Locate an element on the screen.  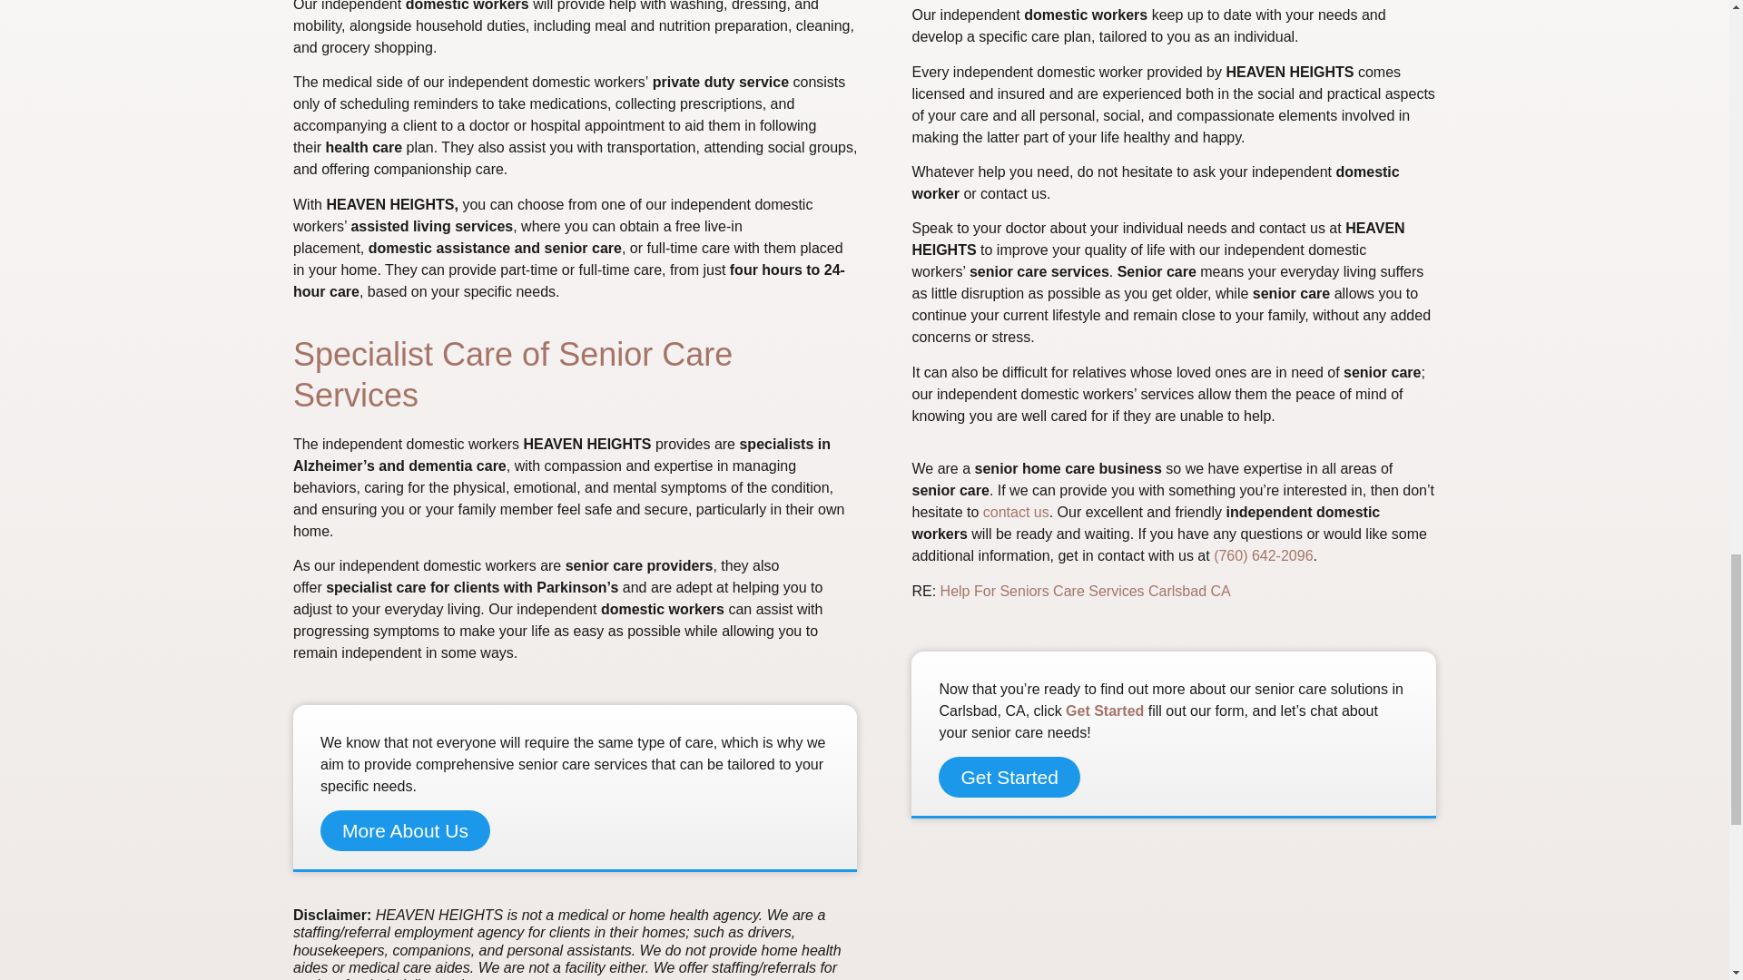
Get Started is located at coordinates (1009, 777).